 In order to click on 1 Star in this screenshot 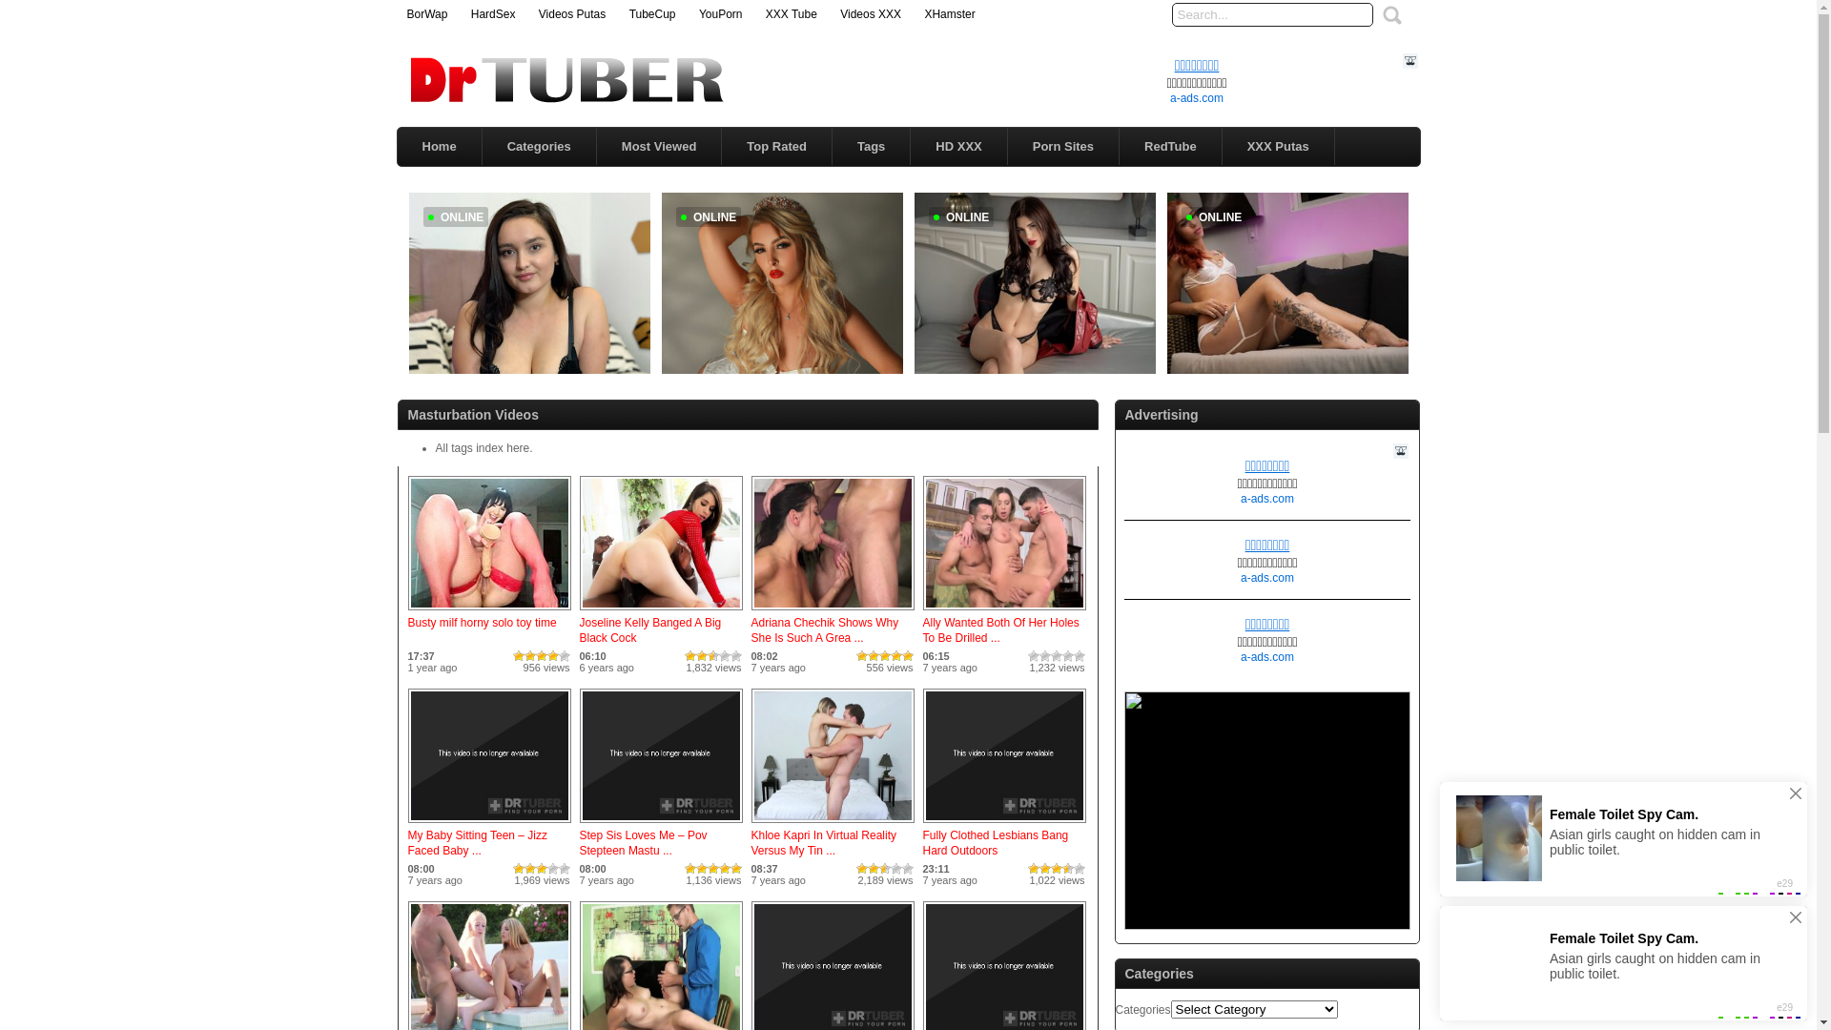, I will do `click(690, 656)`.